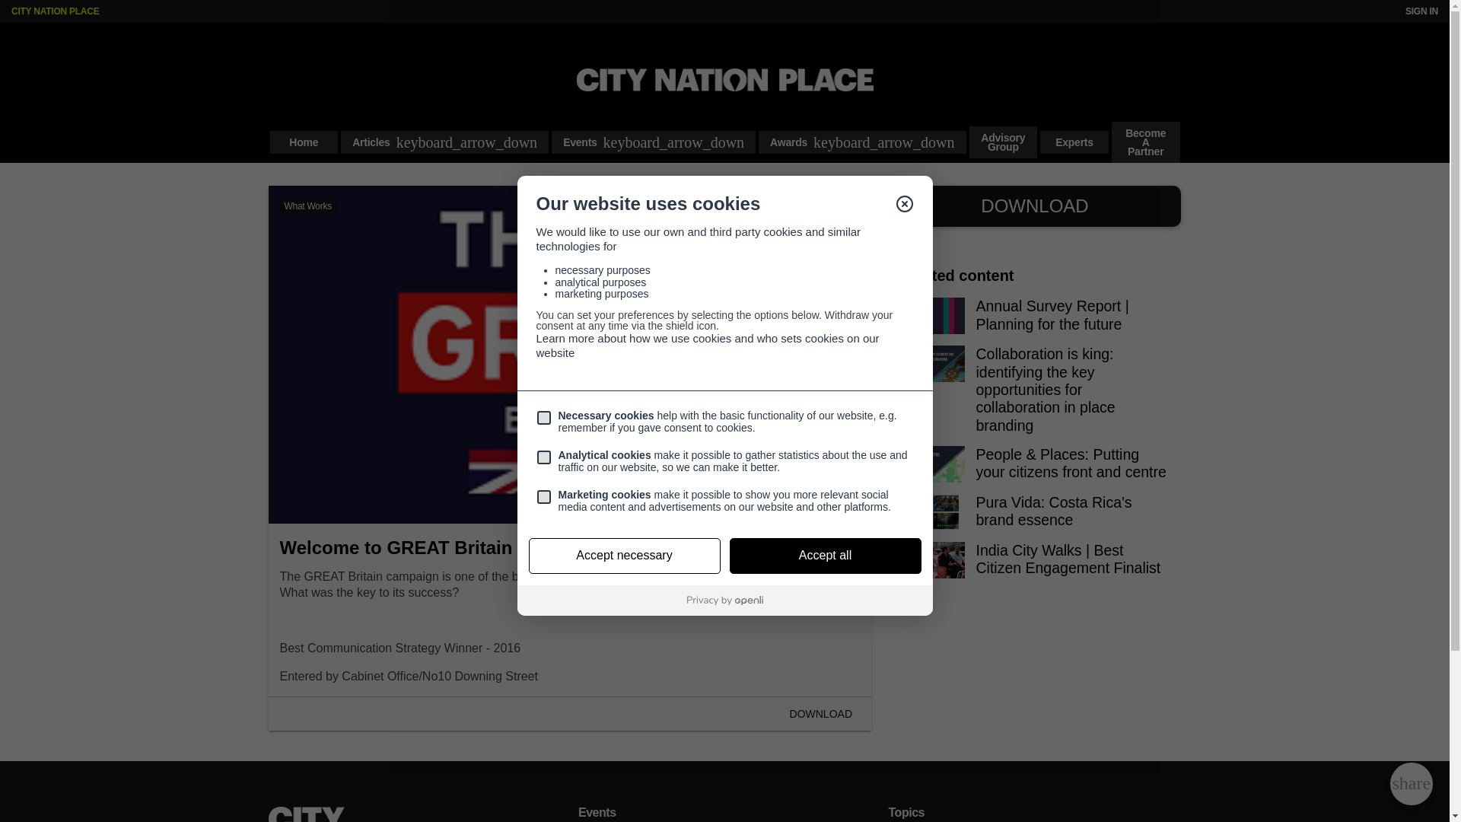  I want to click on SIGN IN, so click(1421, 11).